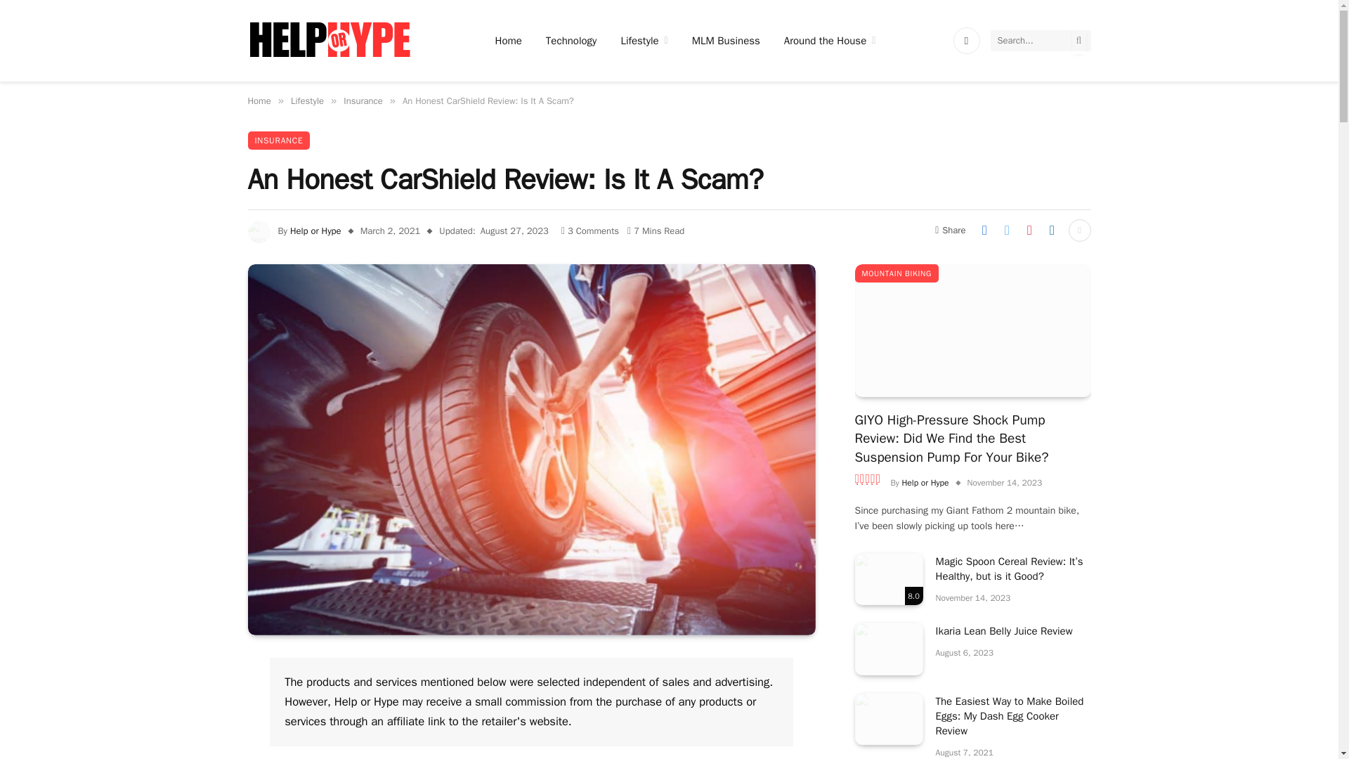 Image resolution: width=1349 pixels, height=759 pixels. I want to click on Help or Hype, so click(315, 231).